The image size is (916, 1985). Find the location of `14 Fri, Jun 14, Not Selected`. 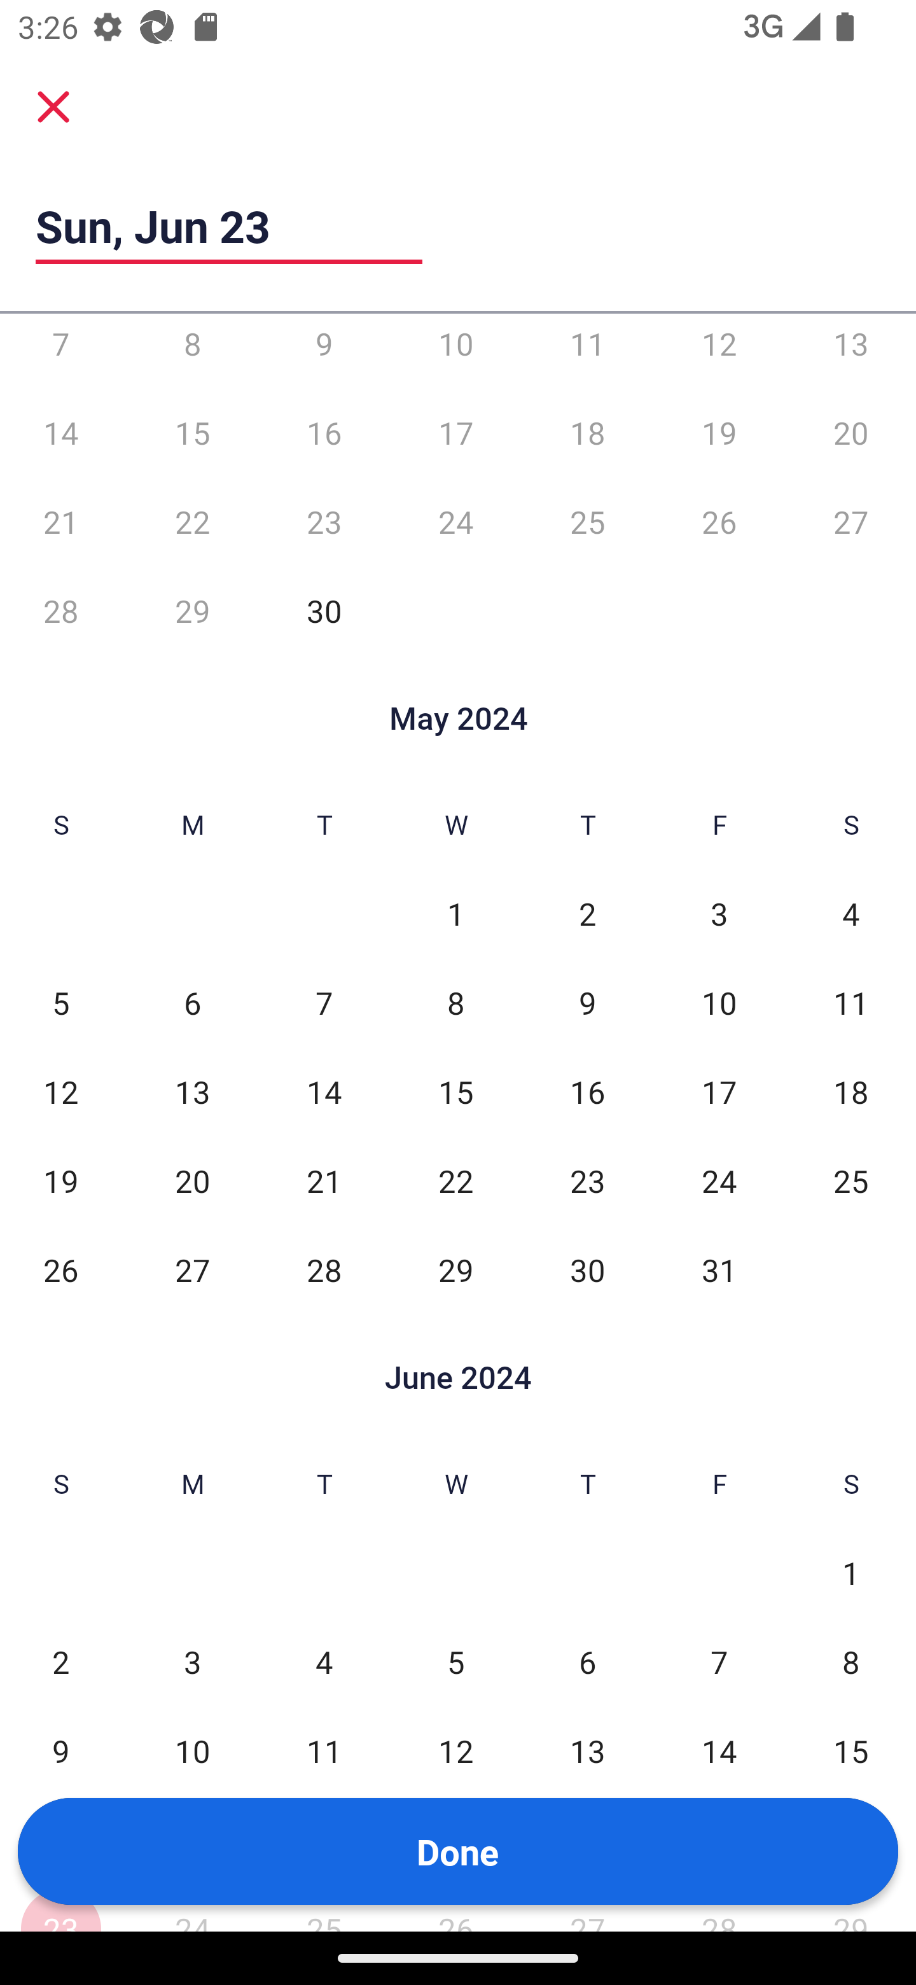

14 Fri, Jun 14, Not Selected is located at coordinates (719, 1751).